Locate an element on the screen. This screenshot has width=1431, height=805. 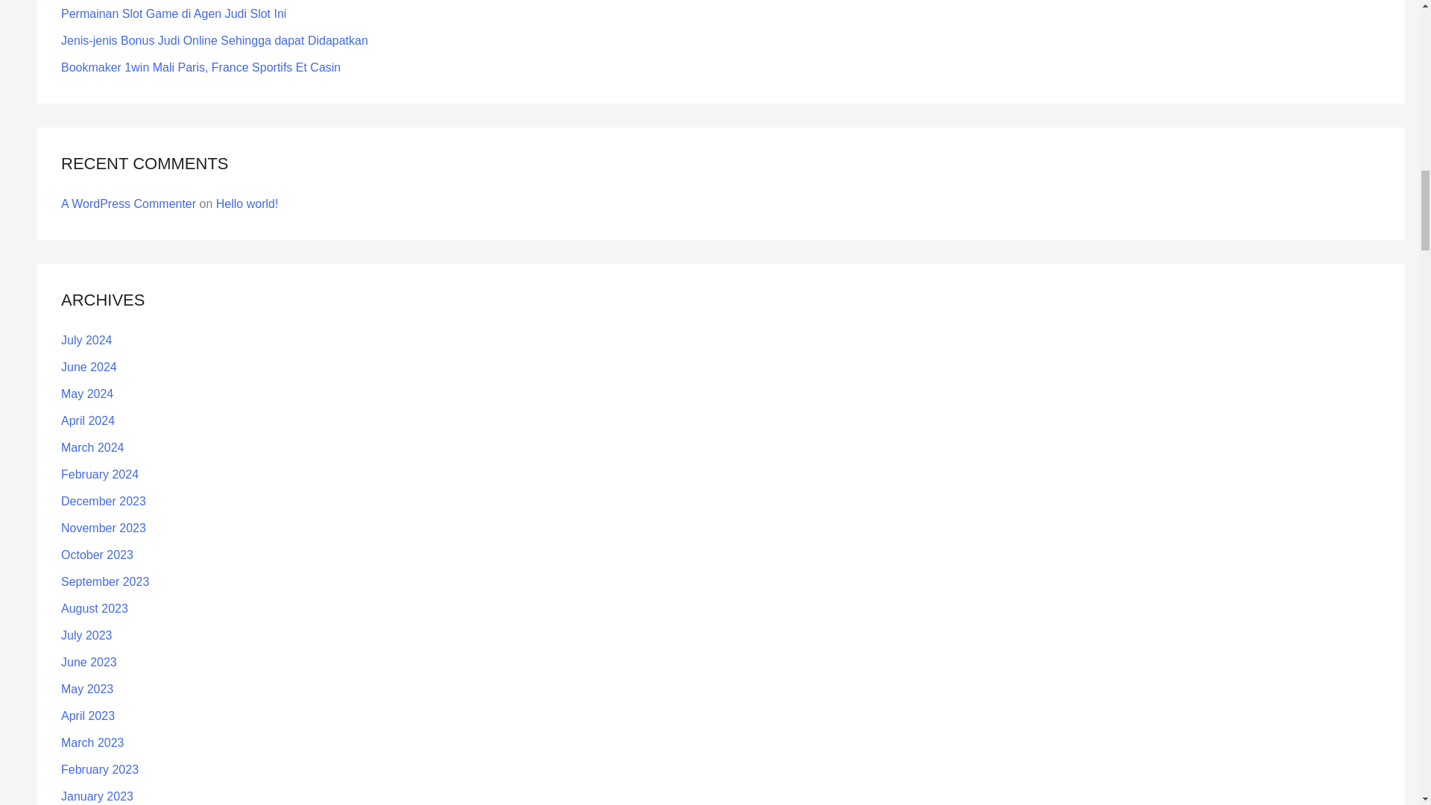
February 2024 is located at coordinates (100, 474).